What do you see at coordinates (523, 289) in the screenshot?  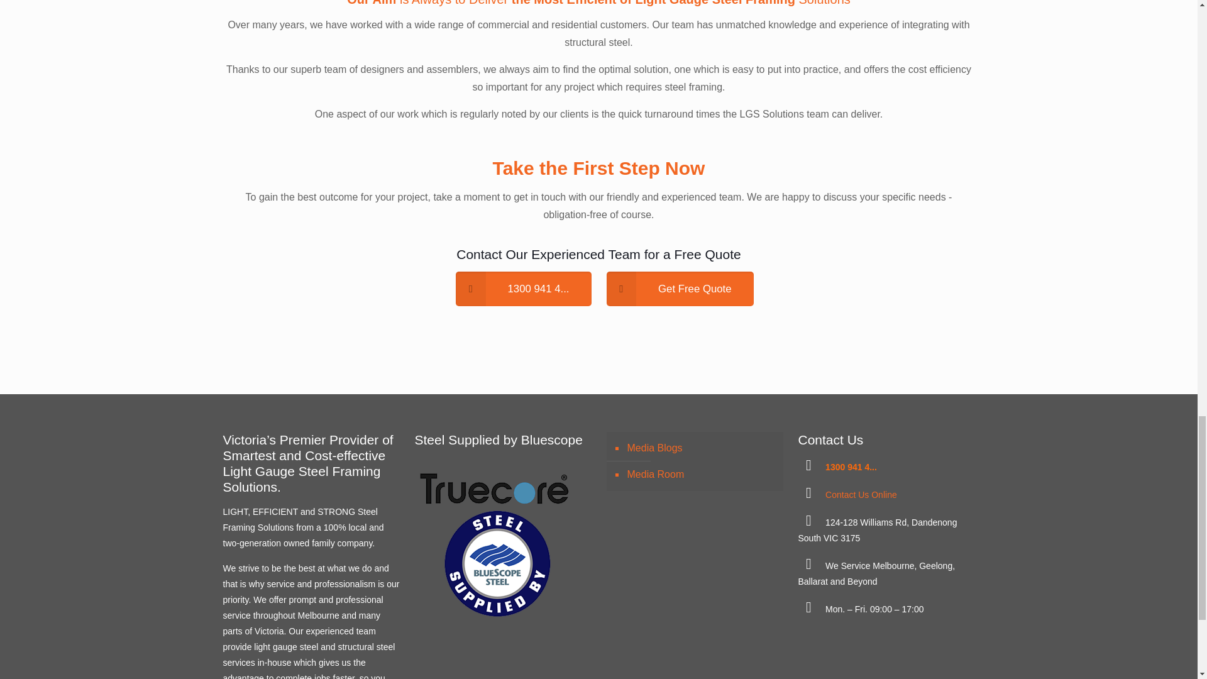 I see `1300 941 4...` at bounding box center [523, 289].